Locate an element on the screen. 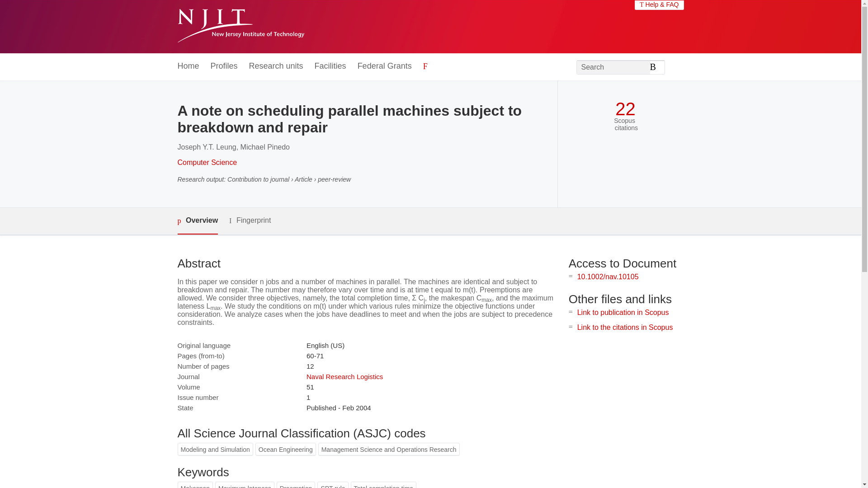 The height and width of the screenshot is (488, 868). Overview is located at coordinates (197, 221).